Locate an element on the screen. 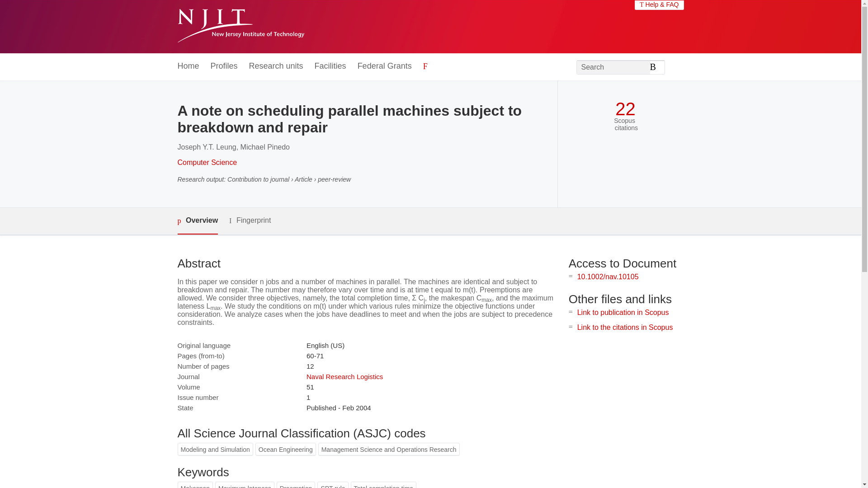 The height and width of the screenshot is (488, 868). Overview is located at coordinates (197, 221).